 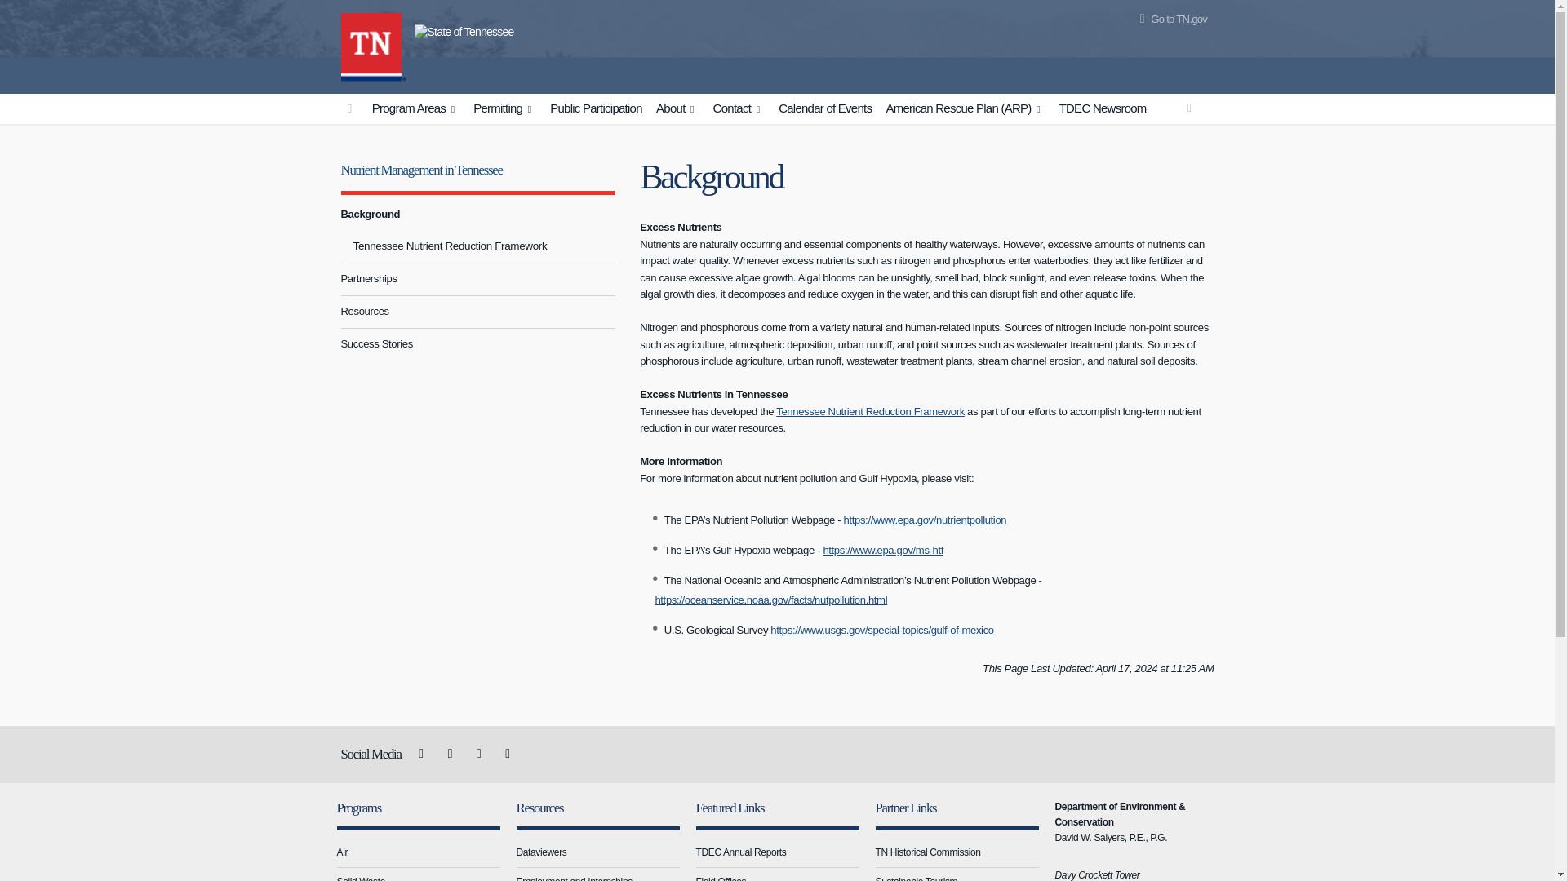 What do you see at coordinates (374, 44) in the screenshot?
I see `Home` at bounding box center [374, 44].